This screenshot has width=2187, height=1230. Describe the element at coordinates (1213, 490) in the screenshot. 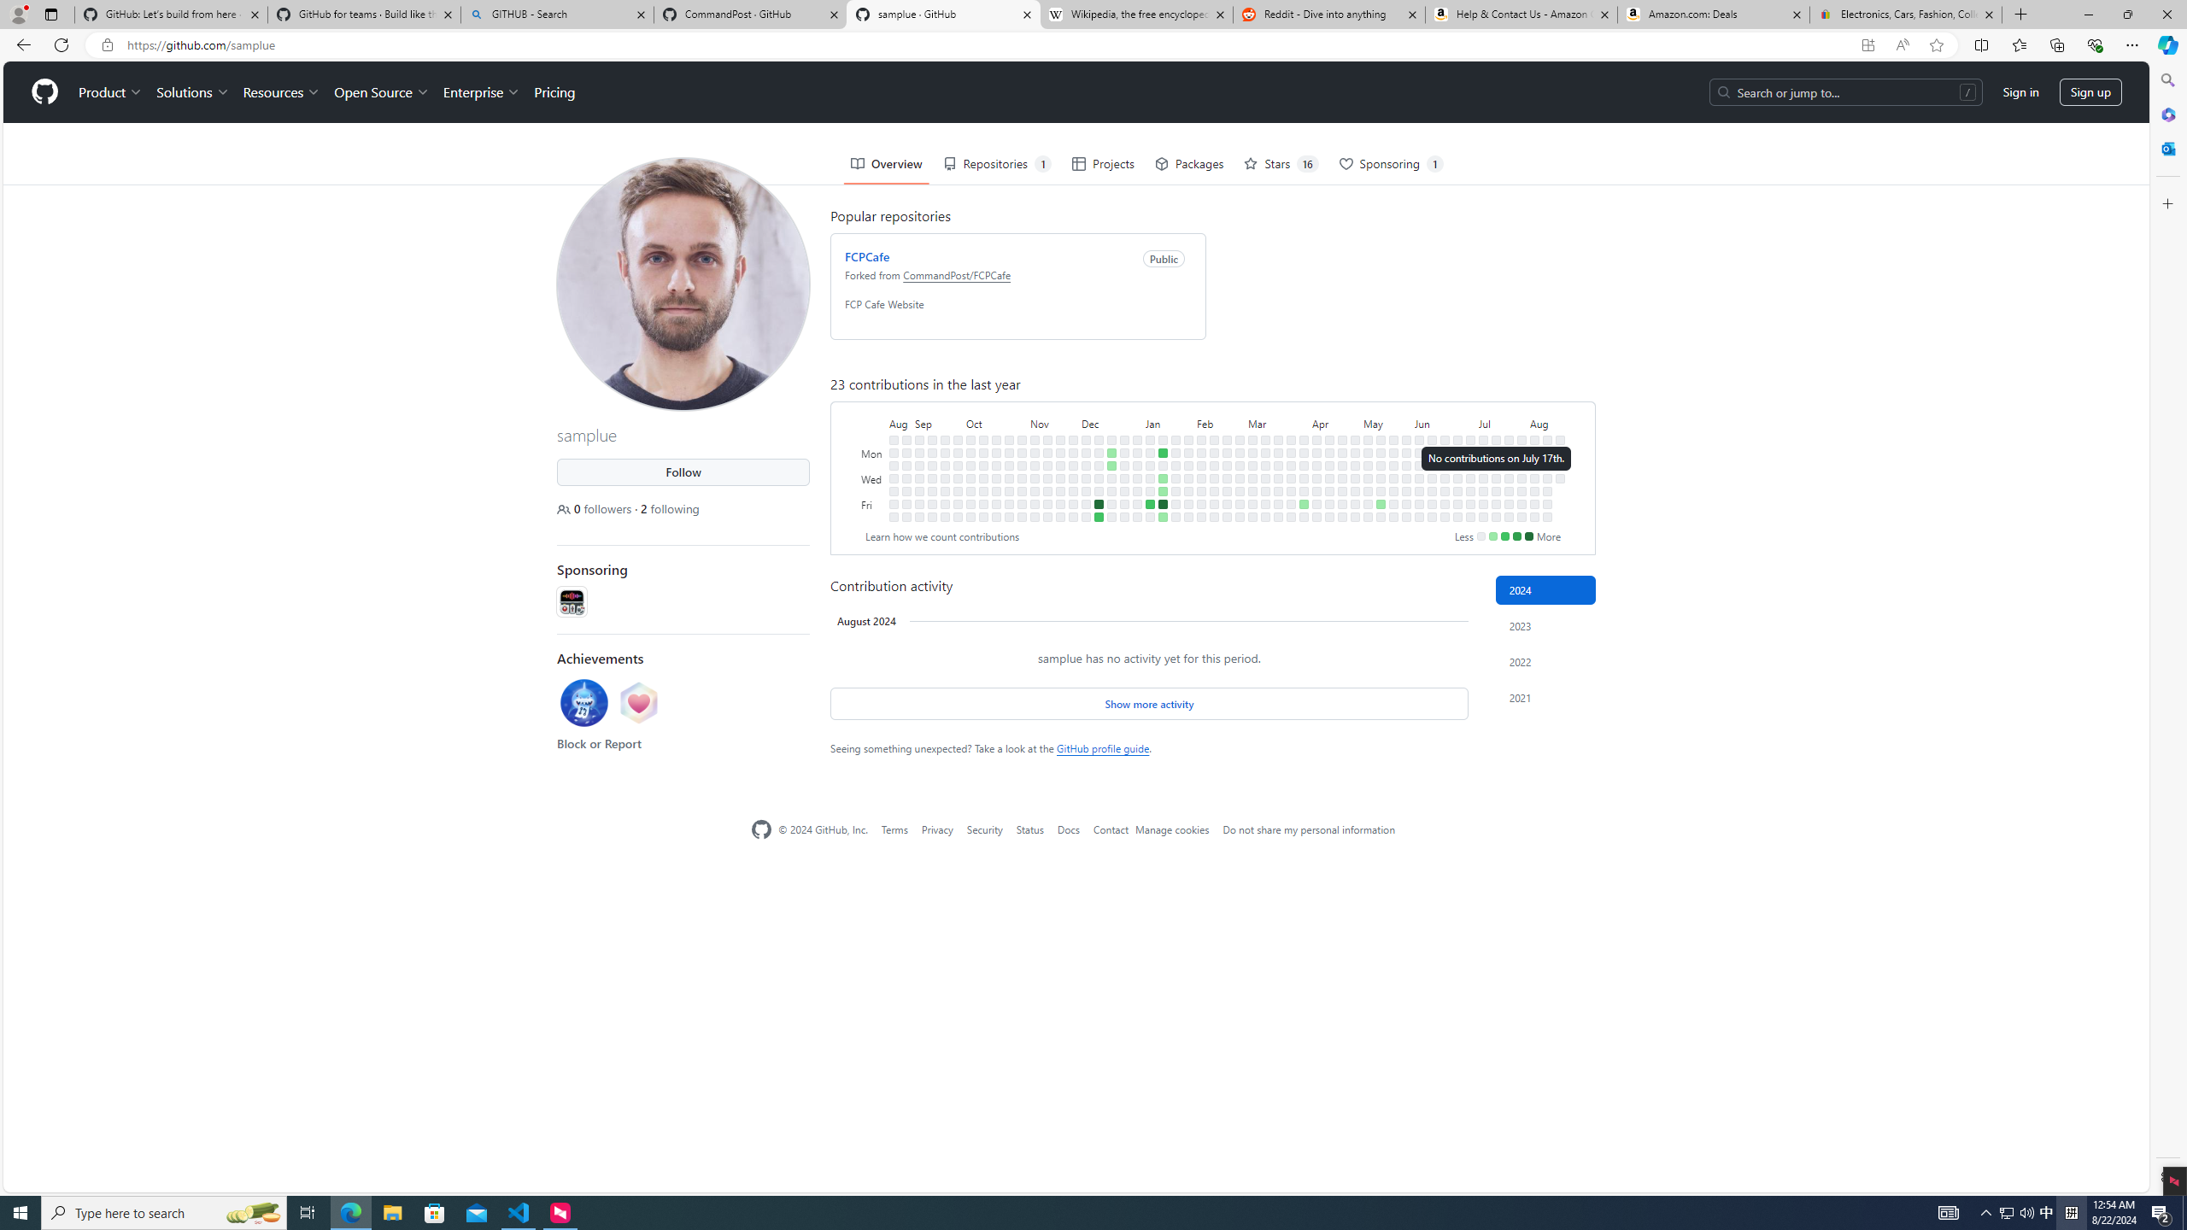

I see `No contributions on February 15th.` at that location.